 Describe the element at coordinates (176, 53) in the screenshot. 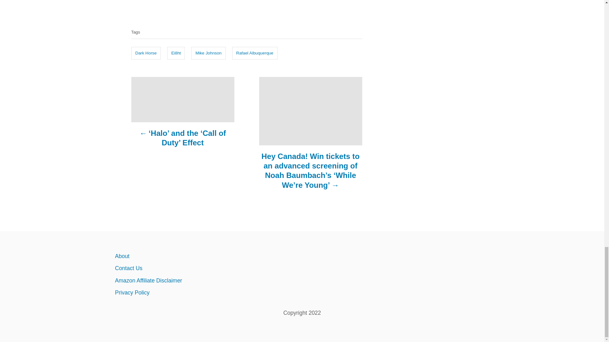

I see `Ei8ht` at that location.